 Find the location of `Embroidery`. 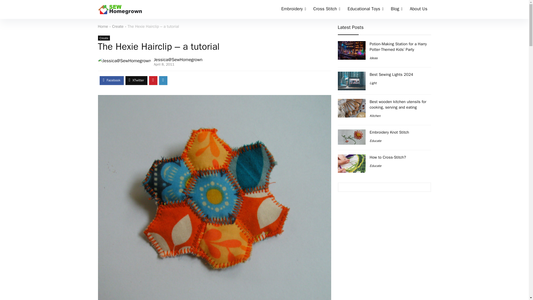

Embroidery is located at coordinates (294, 9).